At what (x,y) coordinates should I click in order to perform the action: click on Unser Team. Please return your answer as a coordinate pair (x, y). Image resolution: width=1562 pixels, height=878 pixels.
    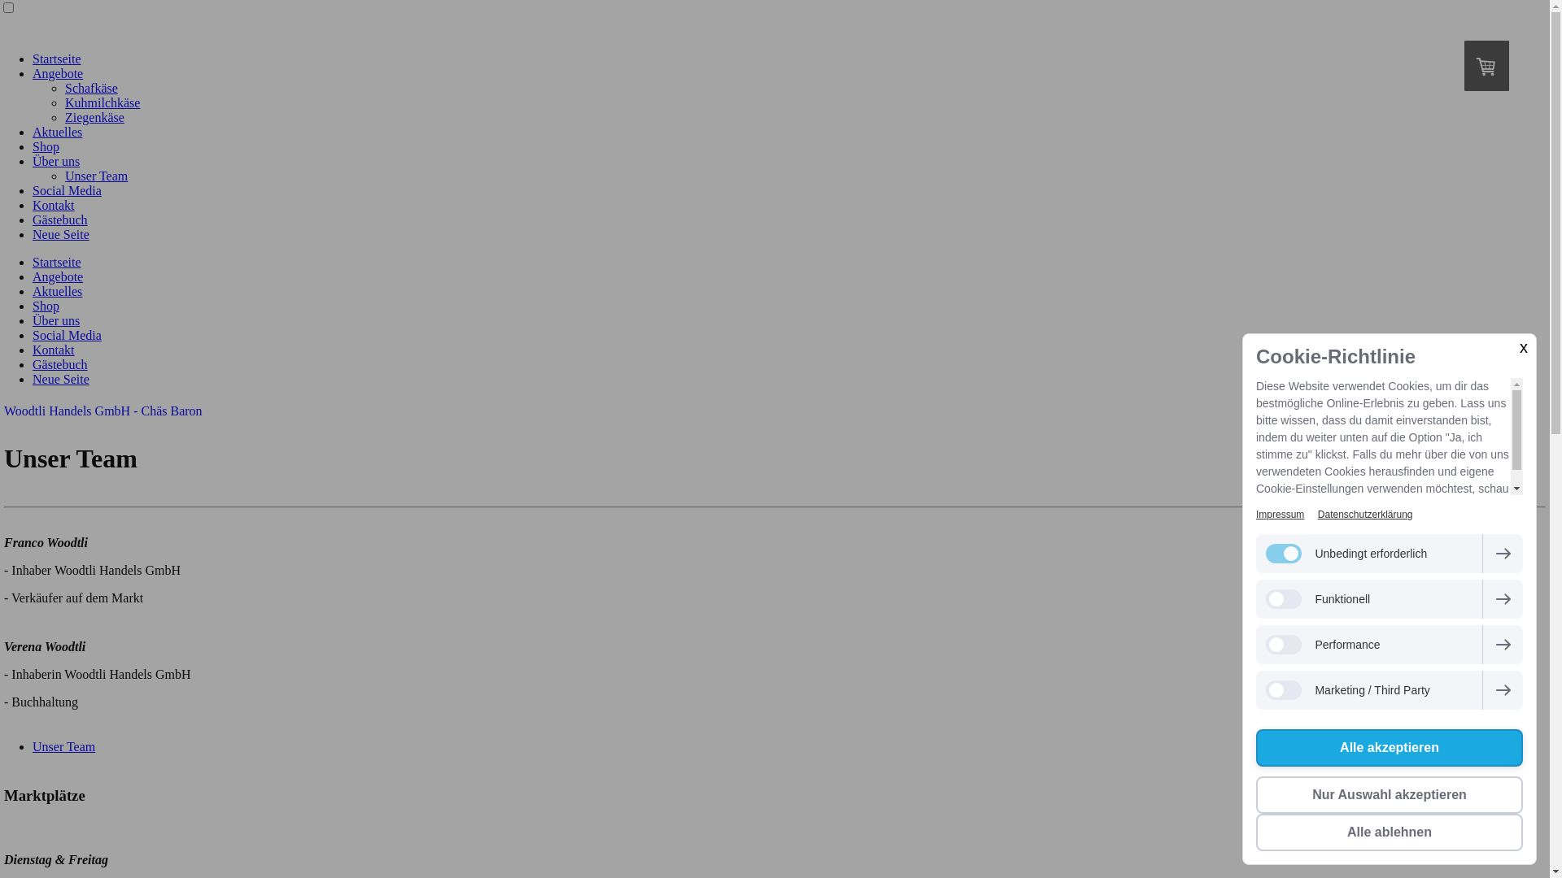
    Looking at the image, I should click on (96, 176).